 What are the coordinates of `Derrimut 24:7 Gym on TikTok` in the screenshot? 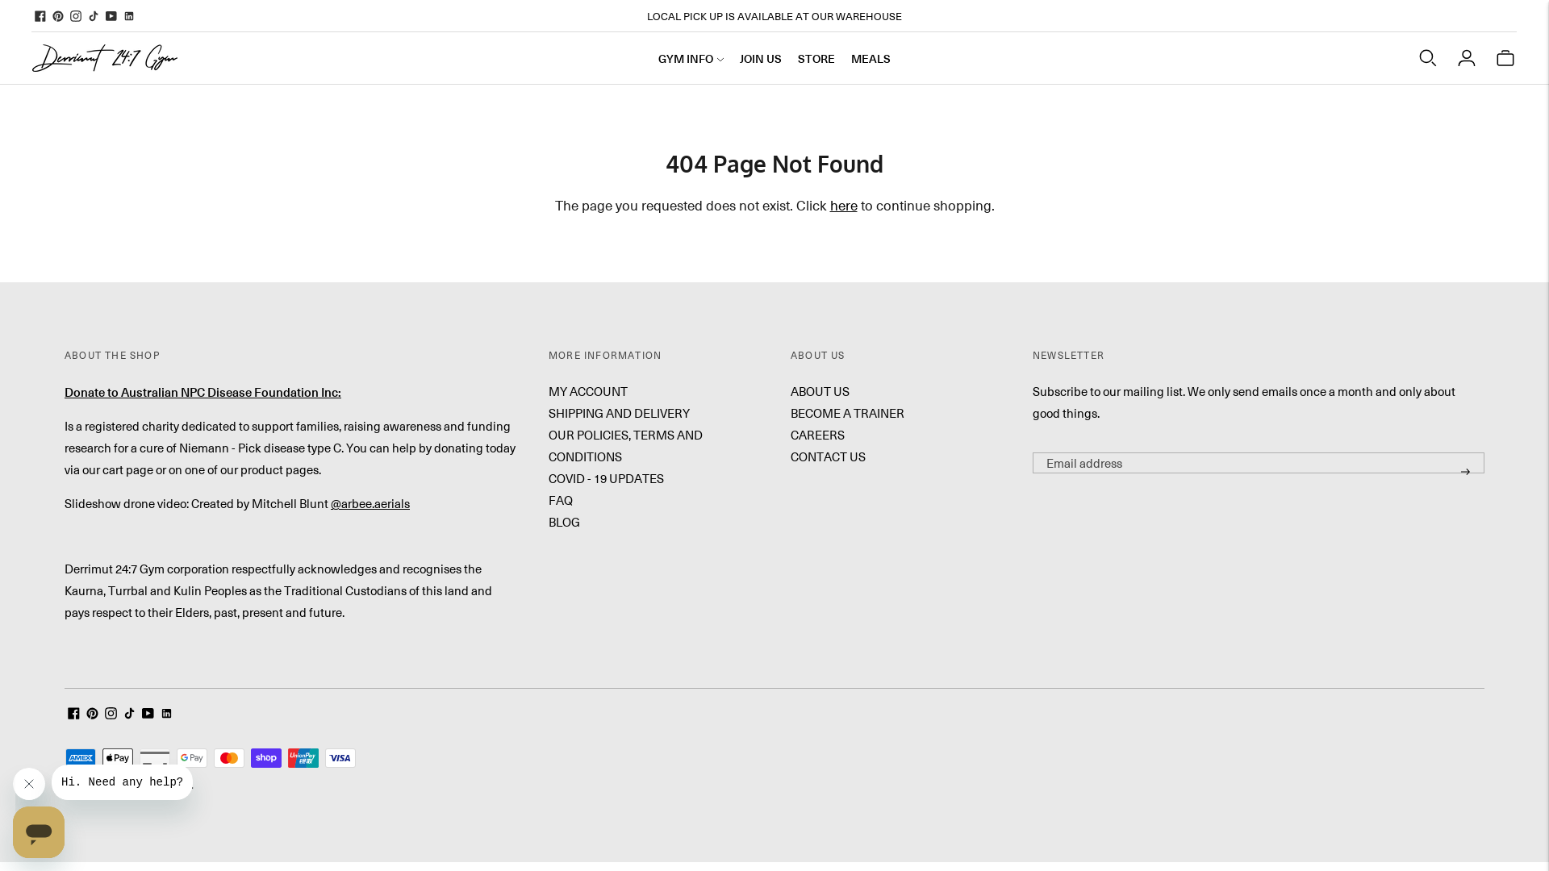 It's located at (94, 16).